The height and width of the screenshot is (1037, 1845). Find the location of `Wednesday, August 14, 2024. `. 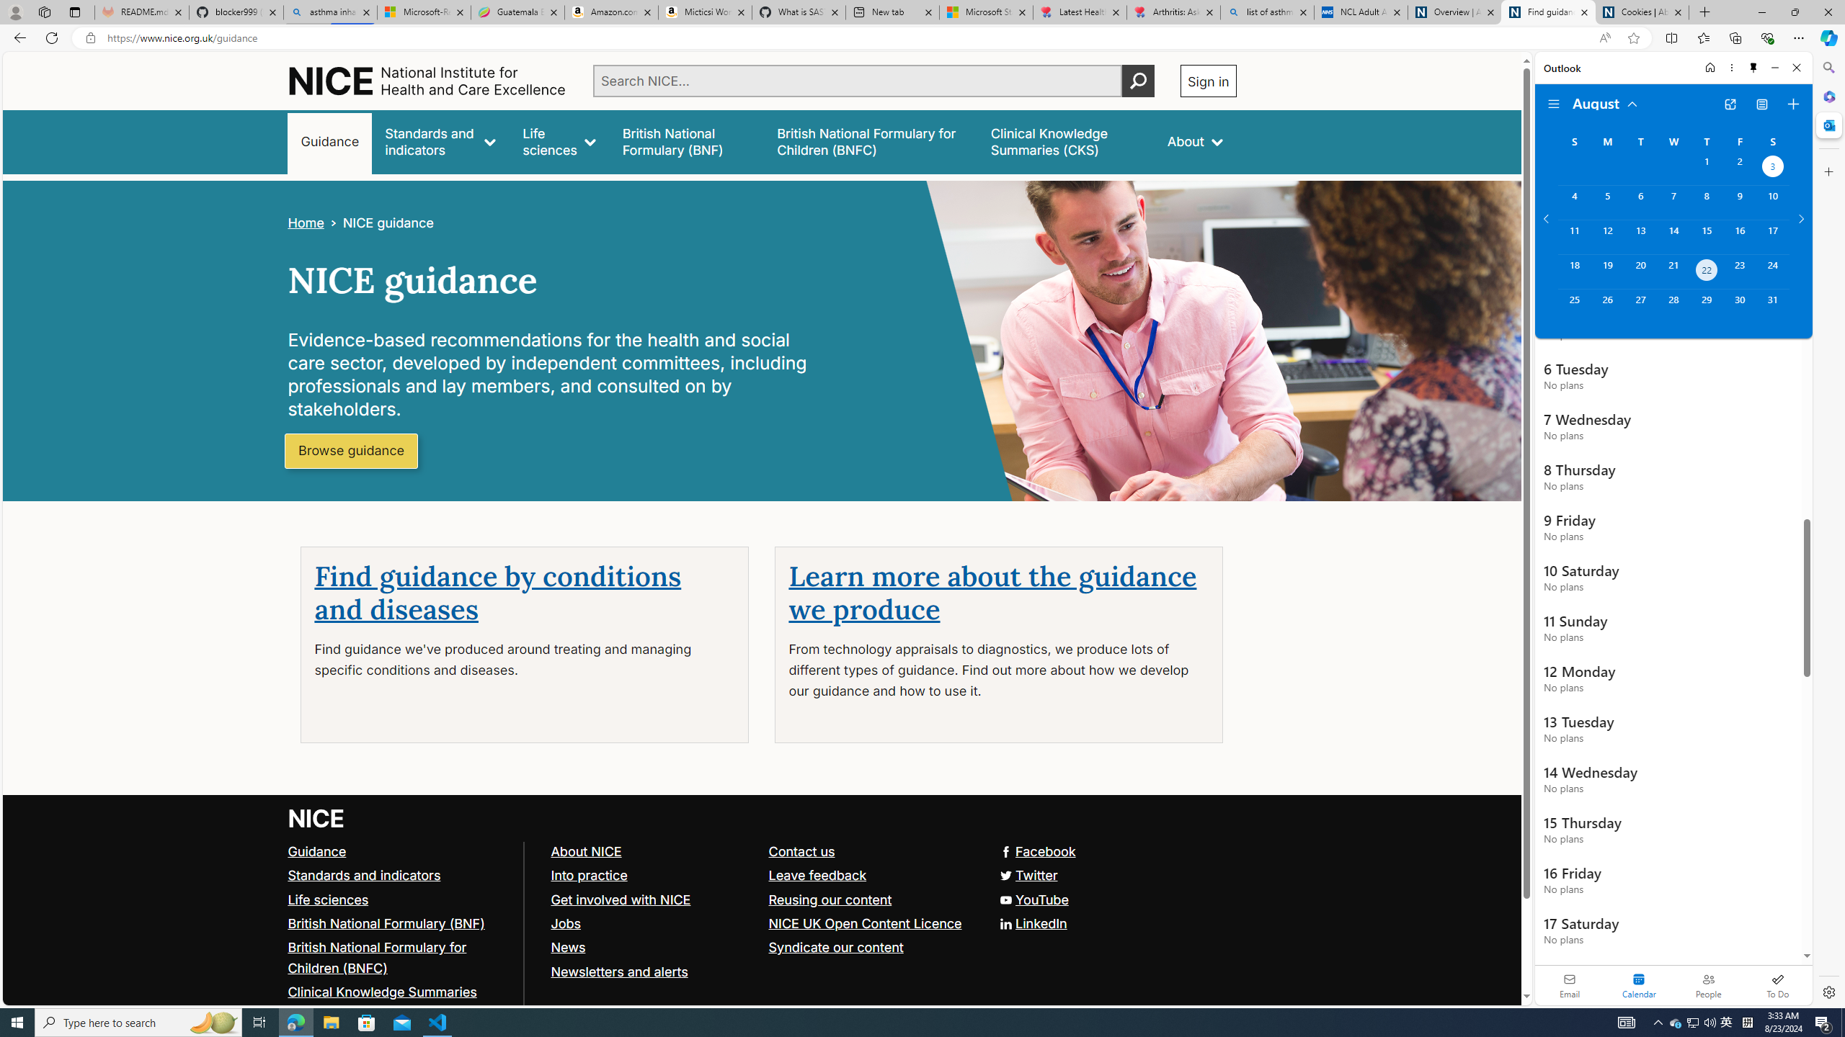

Wednesday, August 14, 2024.  is located at coordinates (1673, 236).